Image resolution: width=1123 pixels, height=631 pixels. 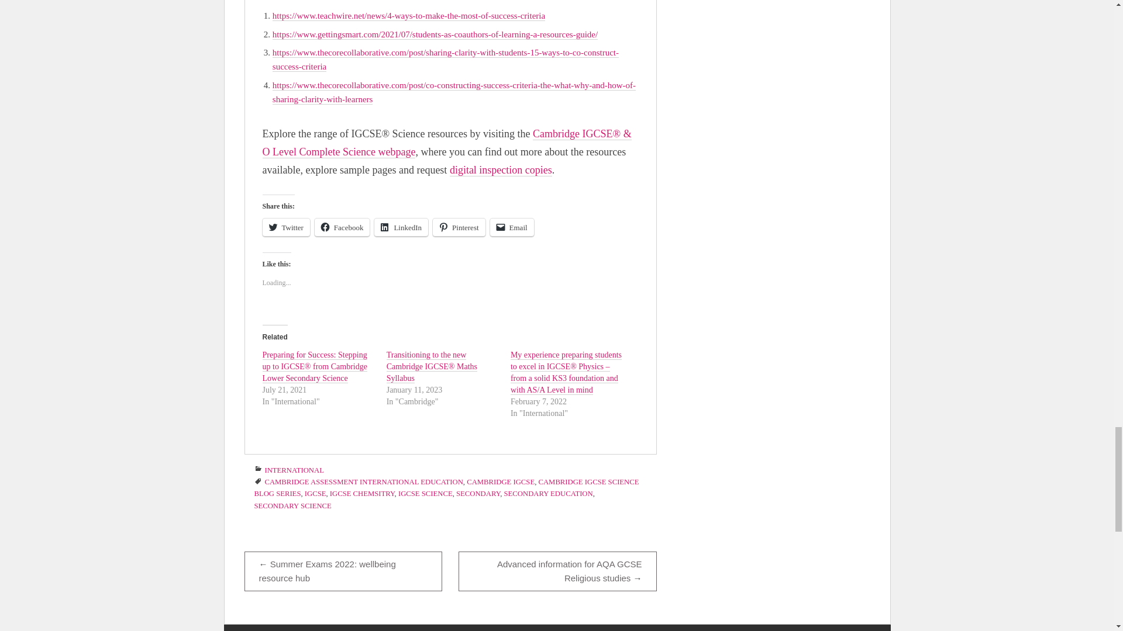 What do you see at coordinates (401, 227) in the screenshot?
I see `Click to share on LinkedIn` at bounding box center [401, 227].